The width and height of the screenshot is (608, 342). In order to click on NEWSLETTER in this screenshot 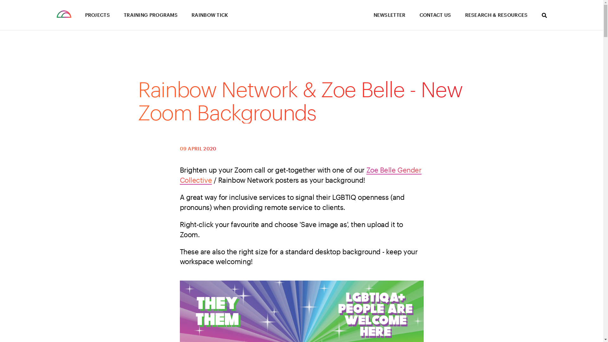, I will do `click(389, 15)`.